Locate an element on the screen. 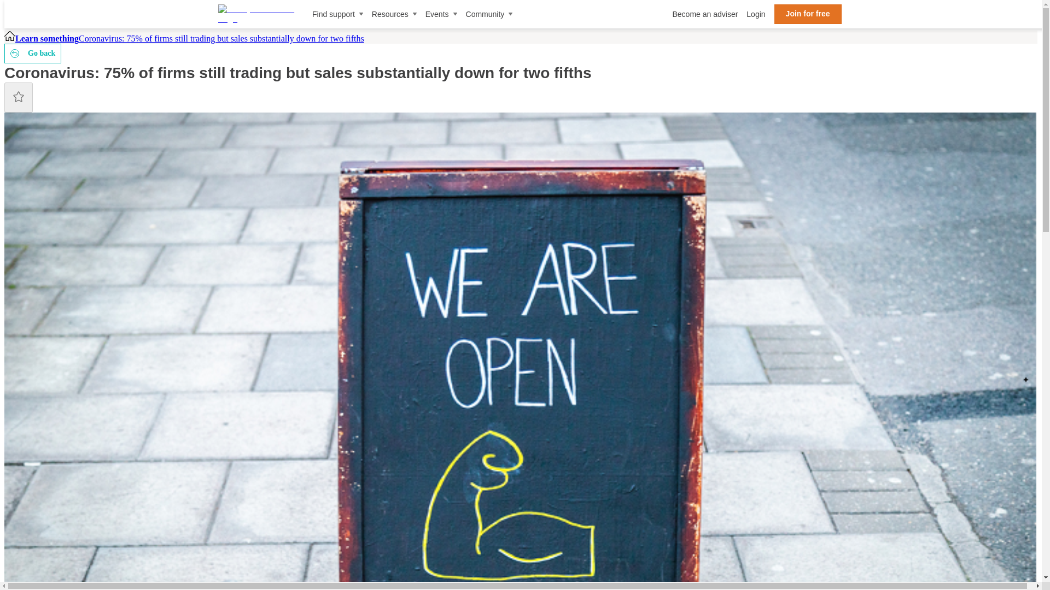 This screenshot has height=590, width=1050. Learn something is located at coordinates (47, 38).